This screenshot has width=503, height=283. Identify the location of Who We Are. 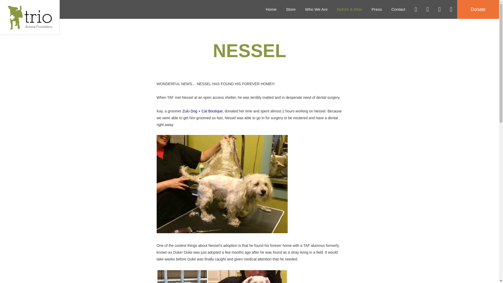
(316, 9).